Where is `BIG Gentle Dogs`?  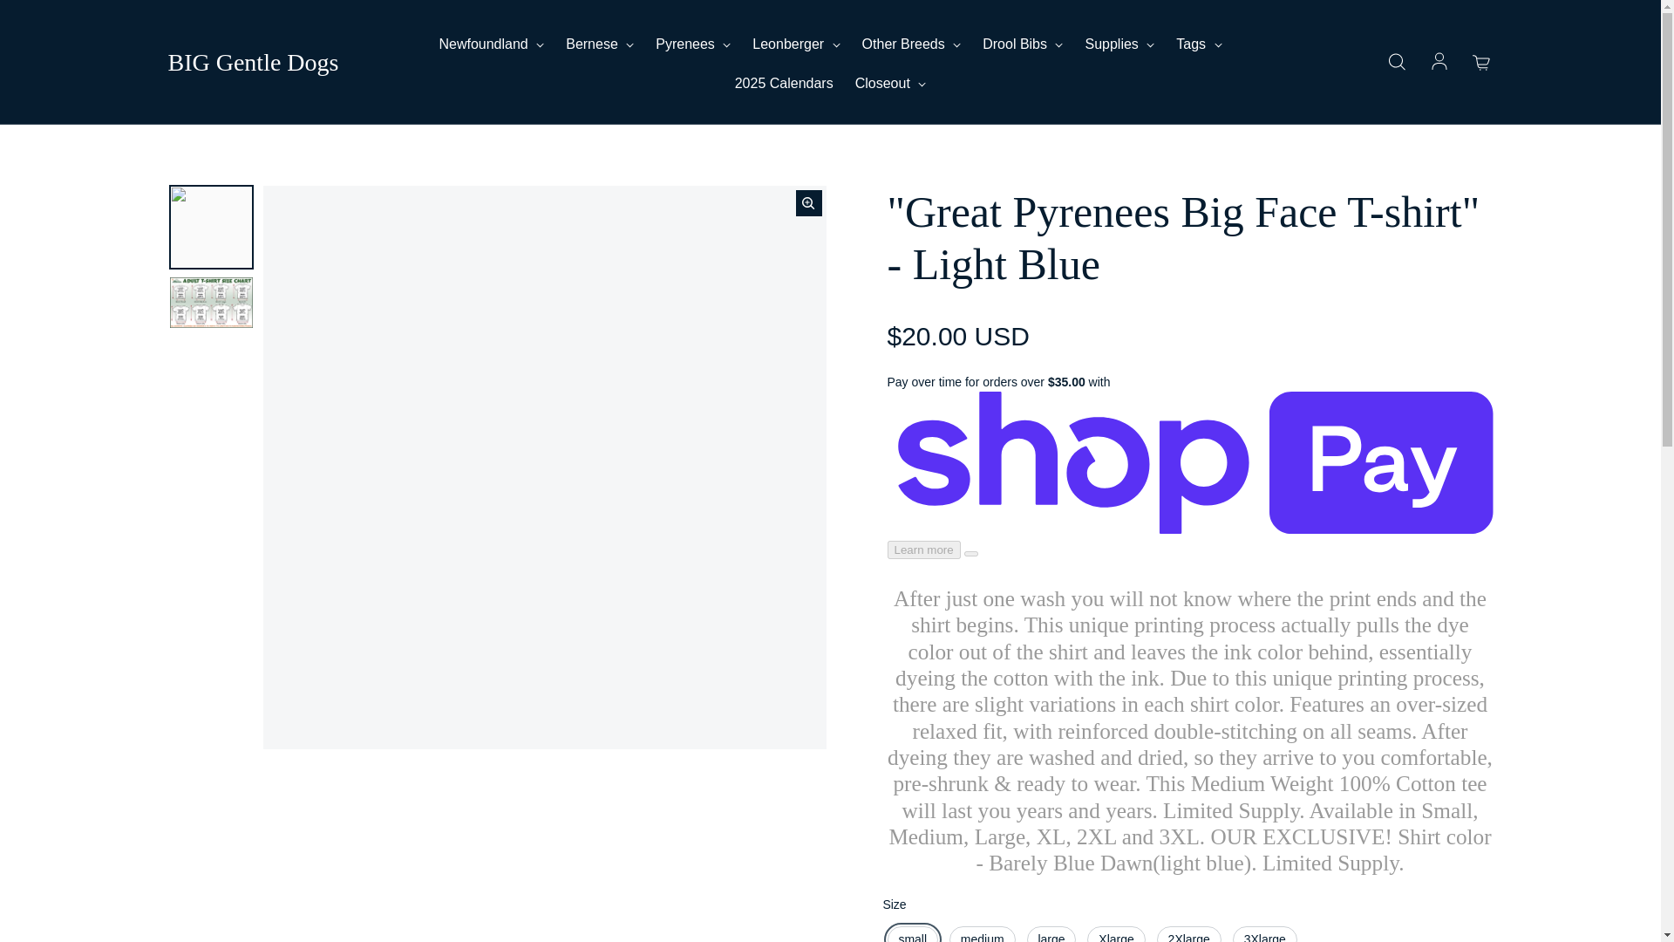 BIG Gentle Dogs is located at coordinates (253, 63).